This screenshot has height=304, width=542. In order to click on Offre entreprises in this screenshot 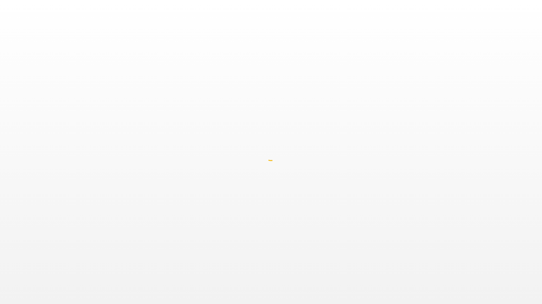, I will do `click(129, 207)`.